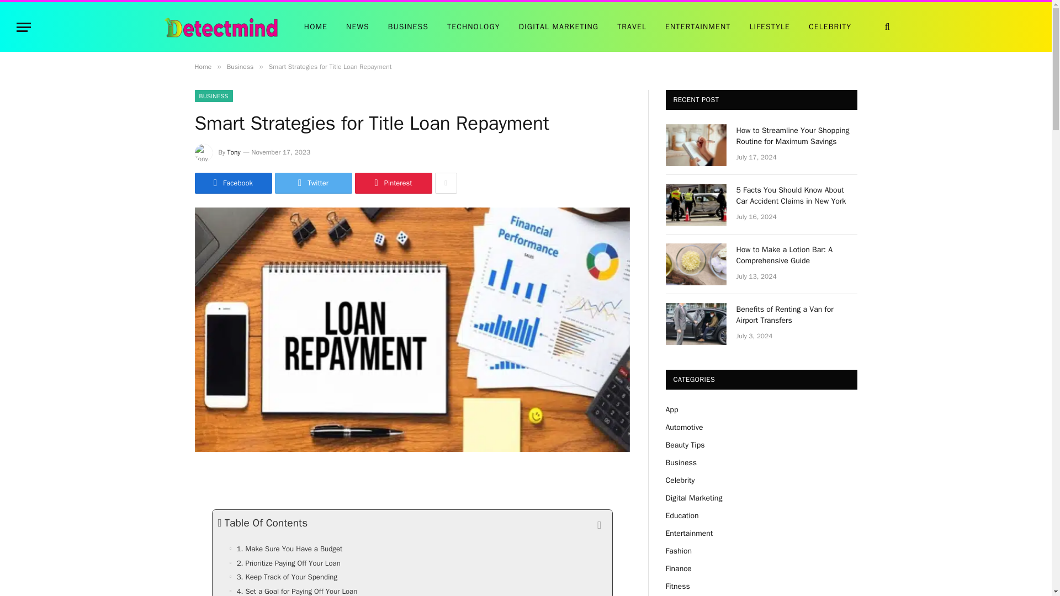 The width and height of the screenshot is (1060, 596). Describe the element at coordinates (221, 27) in the screenshot. I see `Detectmind` at that location.